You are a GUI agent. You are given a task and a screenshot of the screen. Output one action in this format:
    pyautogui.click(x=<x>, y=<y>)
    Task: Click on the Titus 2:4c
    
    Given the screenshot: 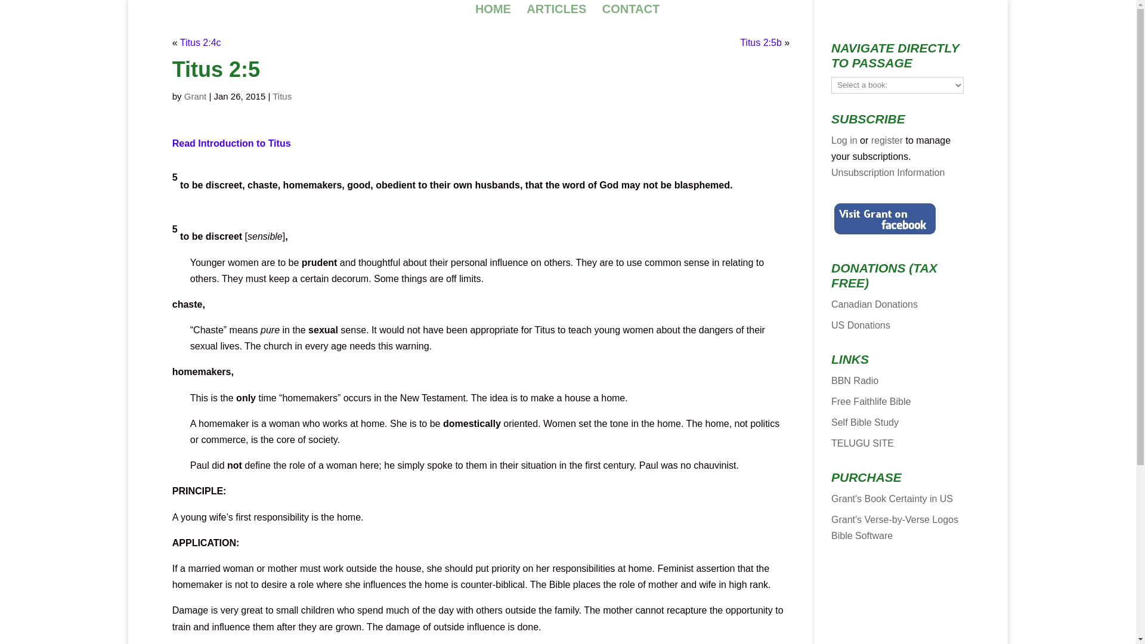 What is the action you would take?
    pyautogui.click(x=200, y=42)
    